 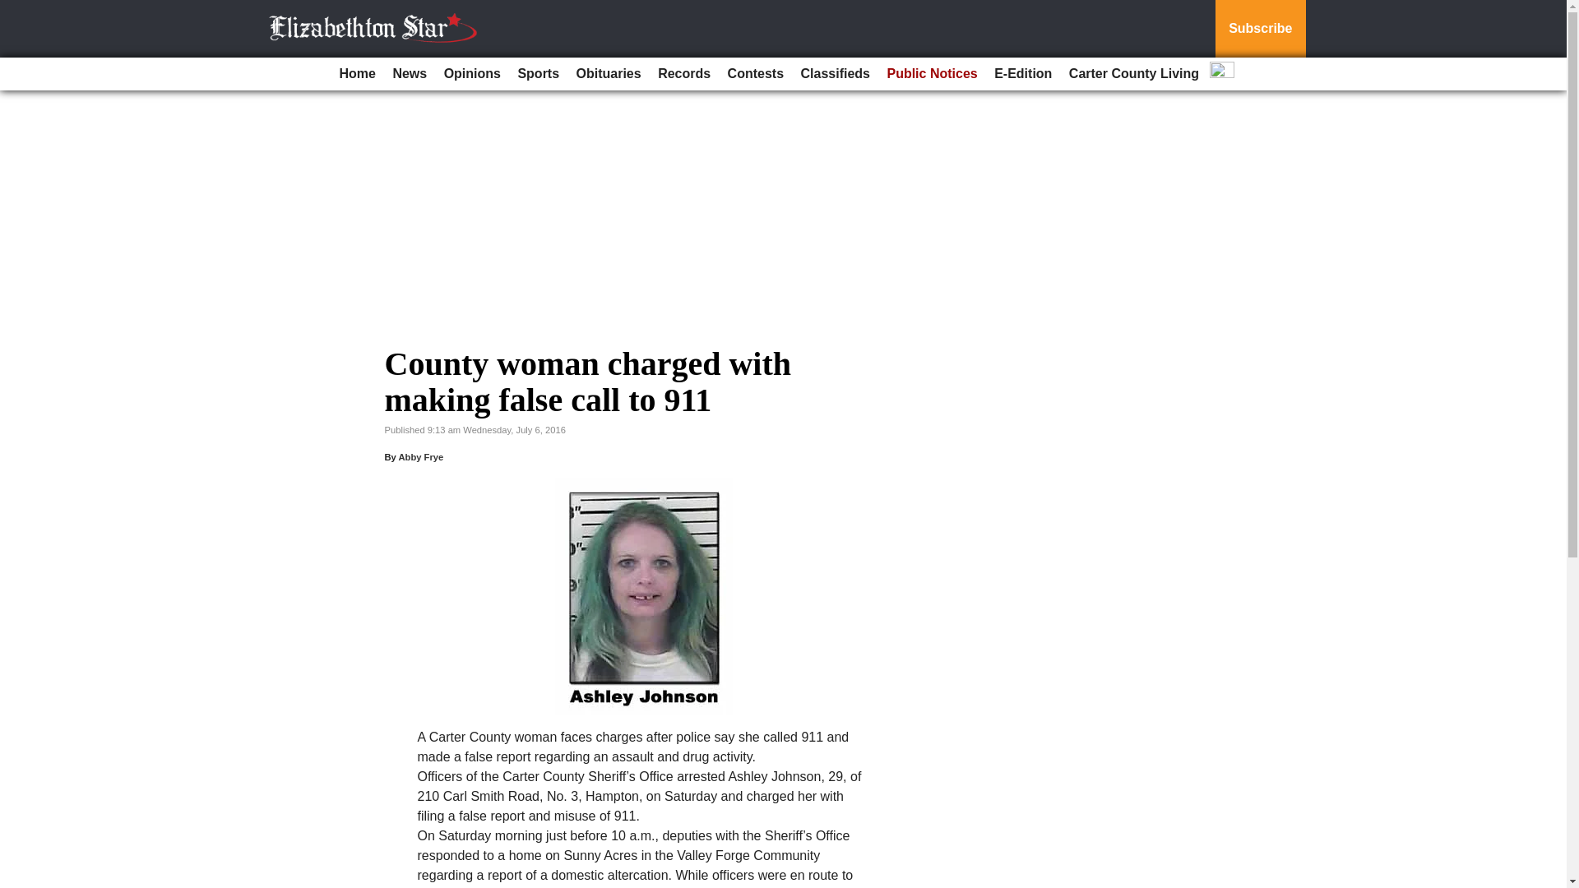 I want to click on Classifieds, so click(x=835, y=74).